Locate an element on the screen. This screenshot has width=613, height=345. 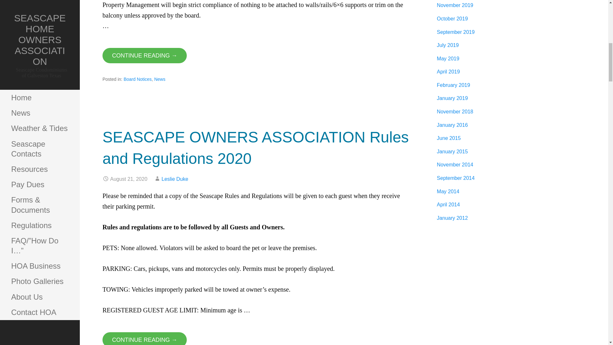
News is located at coordinates (160, 79).